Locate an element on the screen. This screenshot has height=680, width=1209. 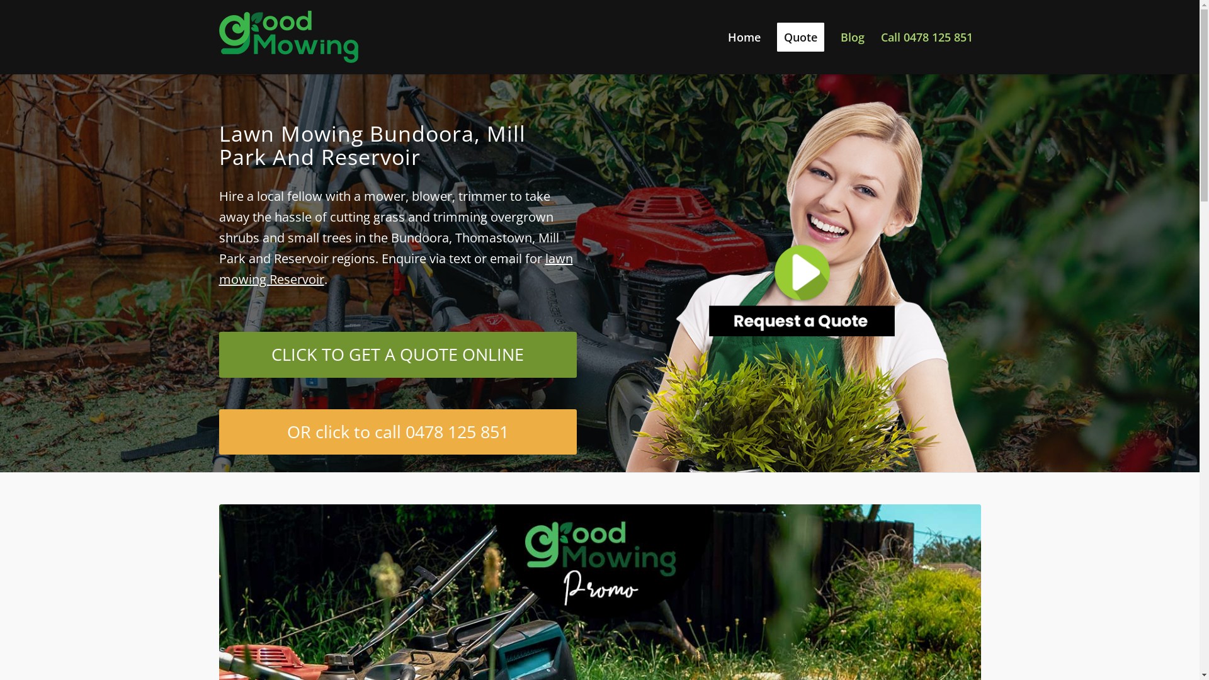
Quote is located at coordinates (800, 37).